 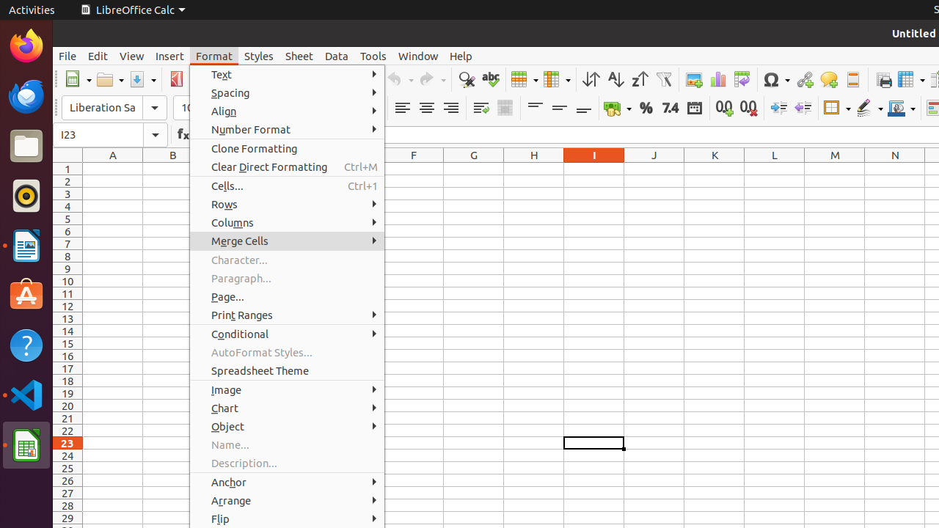 What do you see at coordinates (288, 315) in the screenshot?
I see `Print Ranges` at bounding box center [288, 315].